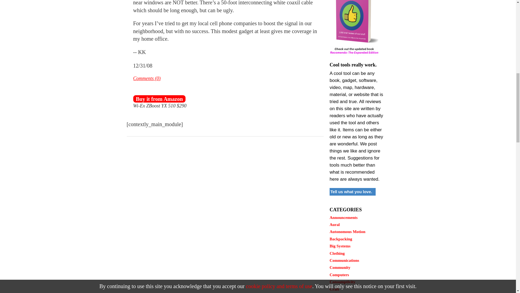 The image size is (520, 293). What do you see at coordinates (347, 231) in the screenshot?
I see `Autonomous Motion` at bounding box center [347, 231].